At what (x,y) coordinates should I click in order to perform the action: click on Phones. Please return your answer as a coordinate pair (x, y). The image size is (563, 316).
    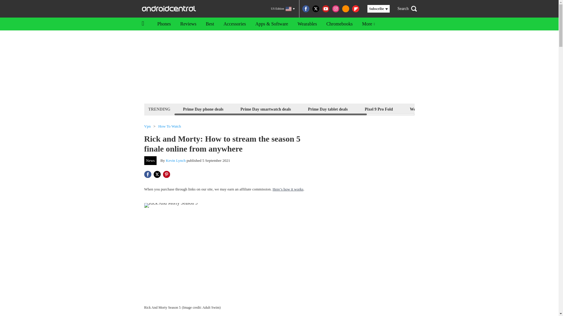
    Looking at the image, I should click on (164, 24).